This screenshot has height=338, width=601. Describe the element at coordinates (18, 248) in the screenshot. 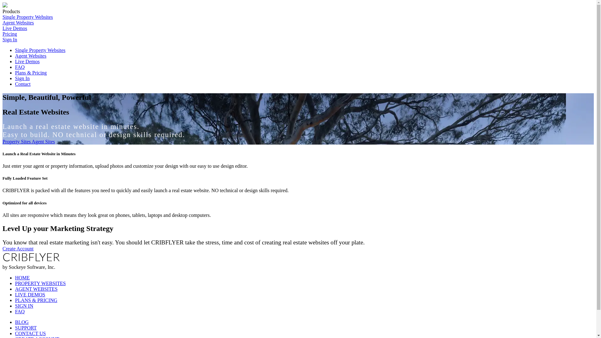

I see `Create Account` at that location.